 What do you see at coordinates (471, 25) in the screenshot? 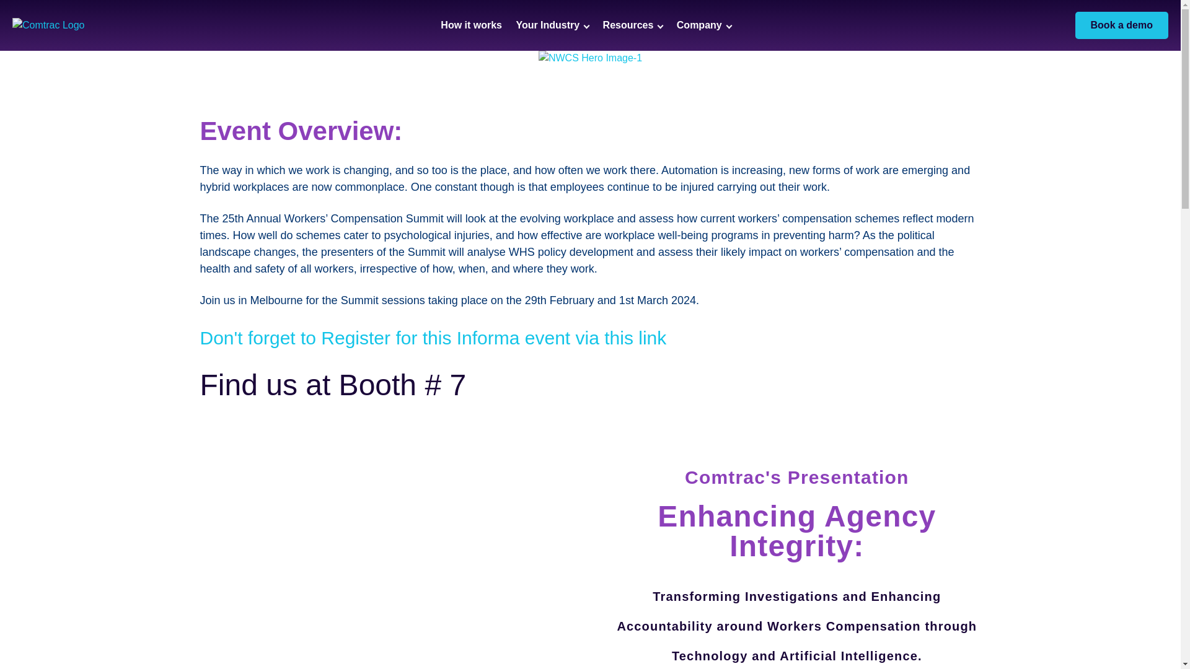
I see `How it works` at bounding box center [471, 25].